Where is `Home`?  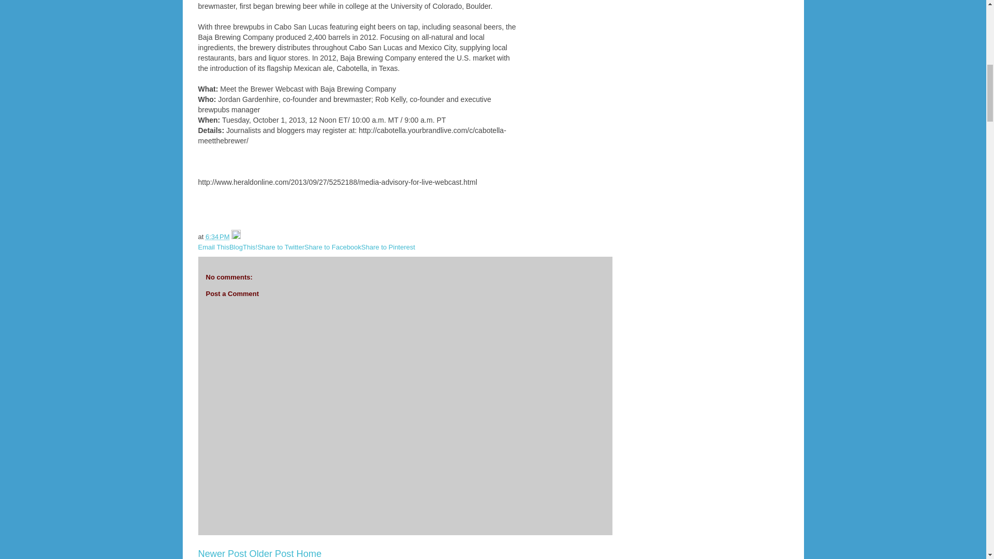
Home is located at coordinates (309, 554).